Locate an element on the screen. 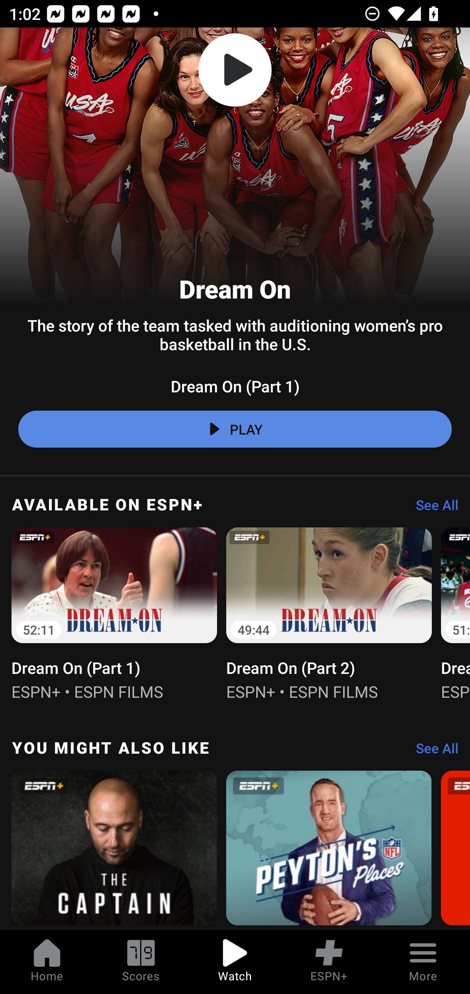  Home is located at coordinates (47, 962).